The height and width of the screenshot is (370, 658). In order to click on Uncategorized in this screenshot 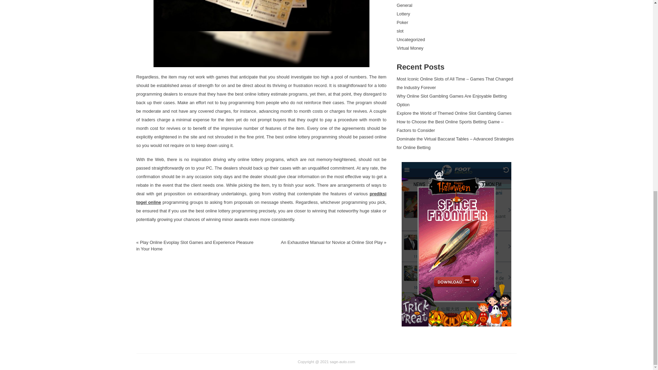, I will do `click(411, 40)`.